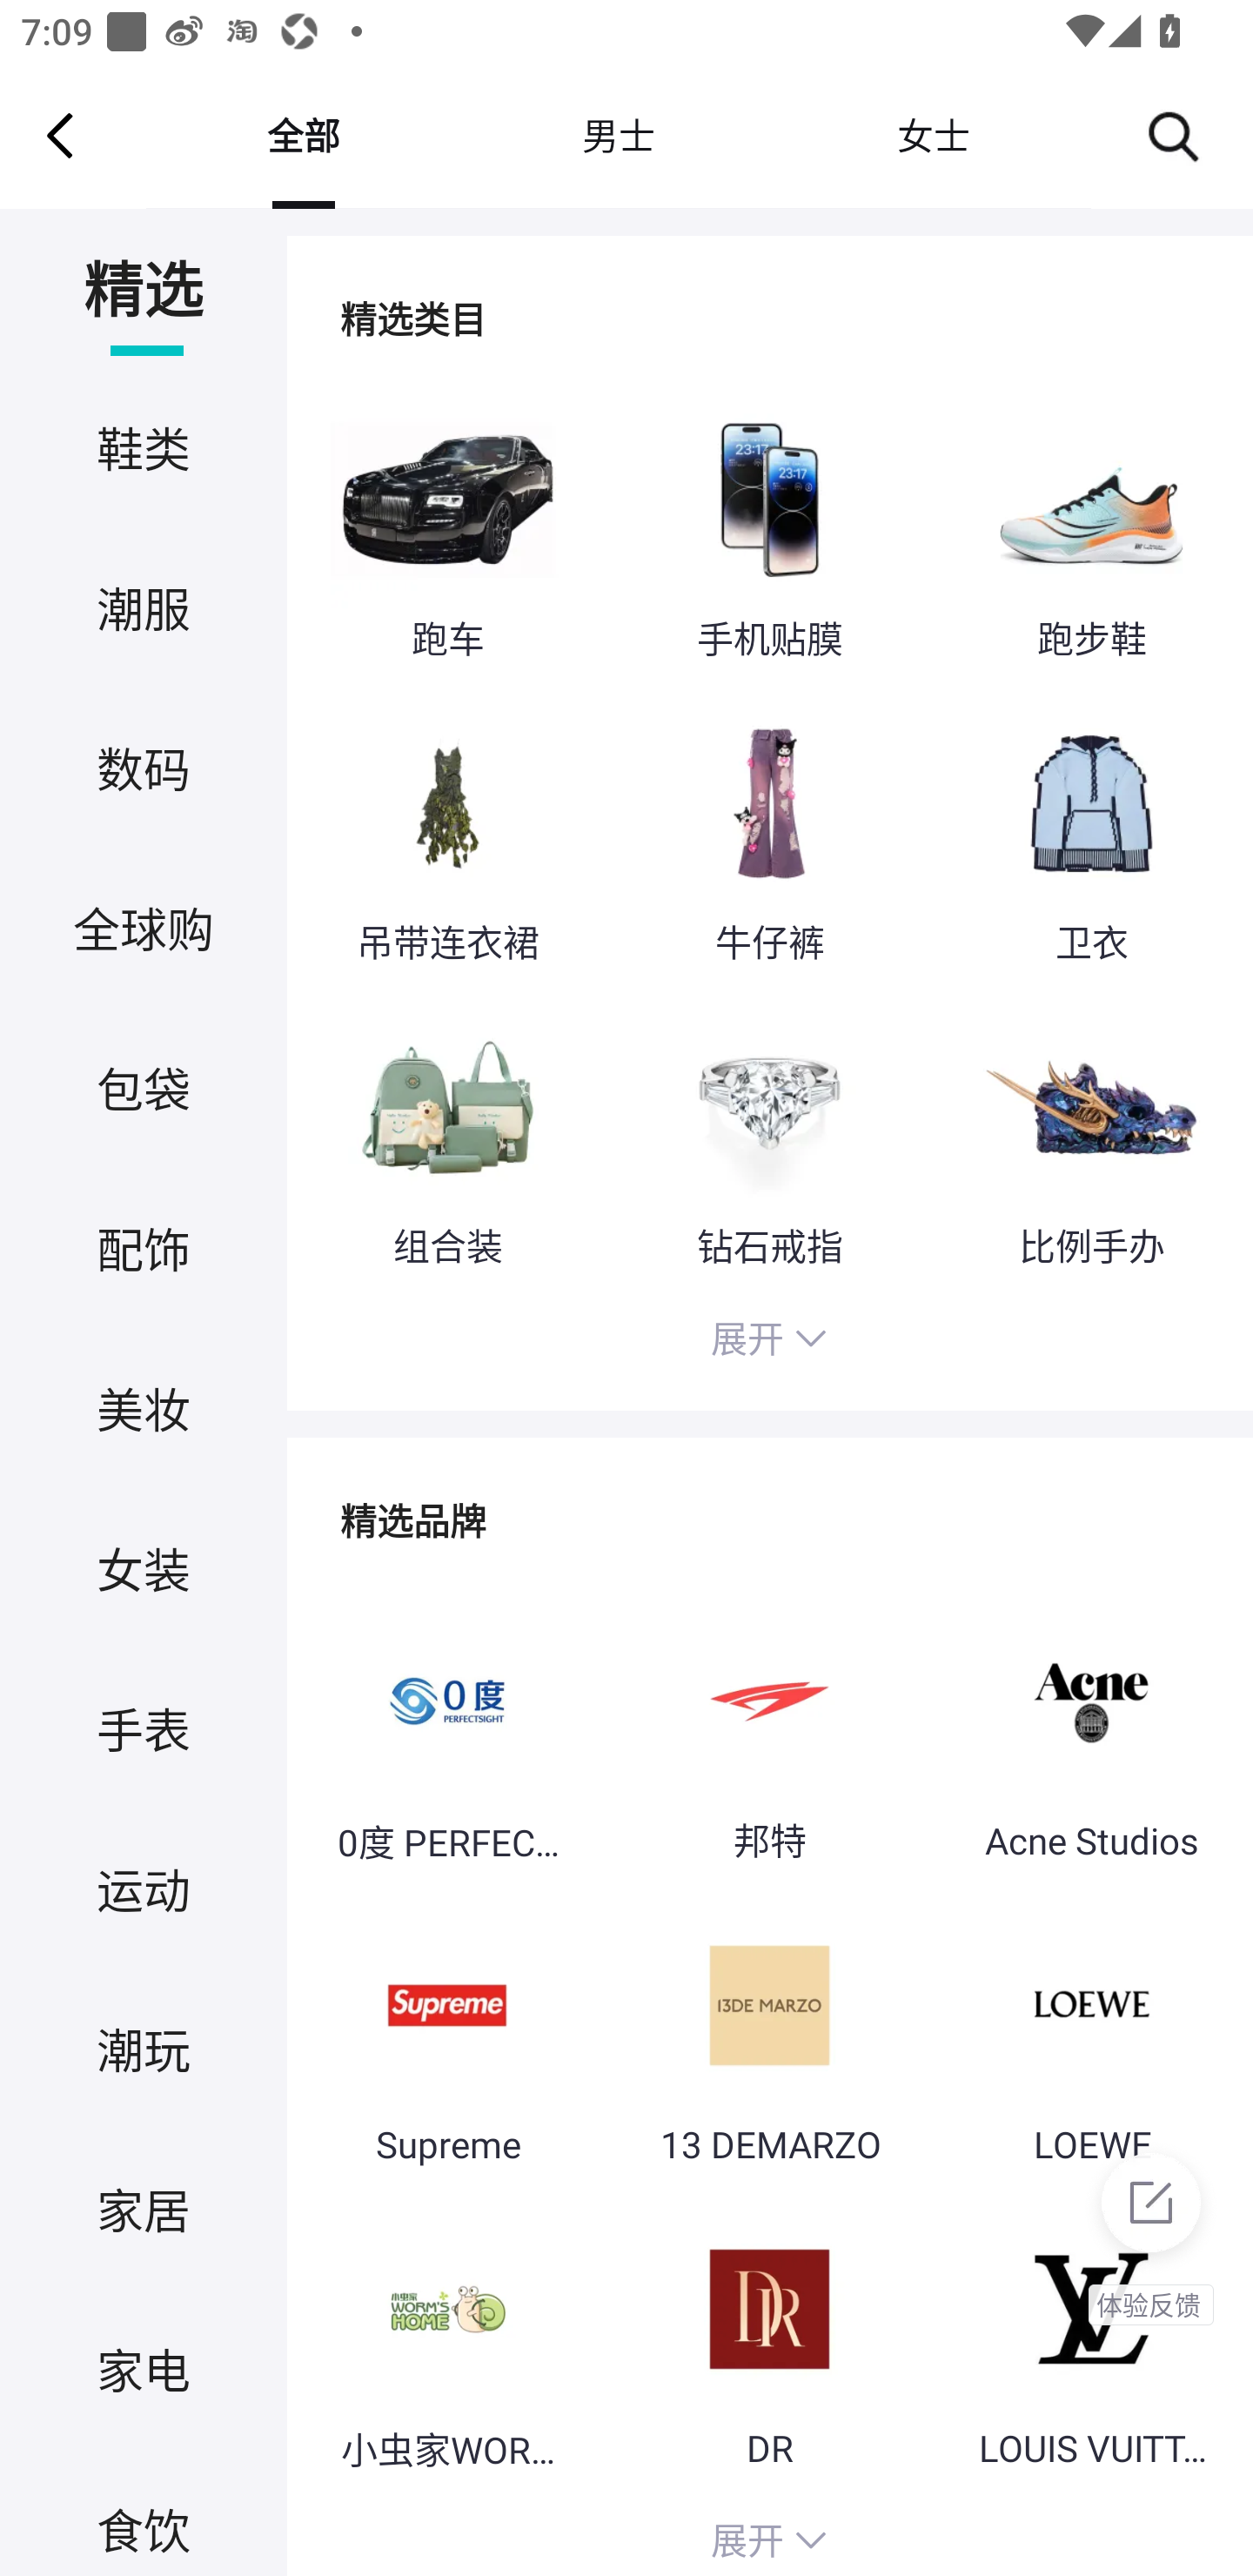 The height and width of the screenshot is (2576, 1253). I want to click on 跑车, so click(447, 536).